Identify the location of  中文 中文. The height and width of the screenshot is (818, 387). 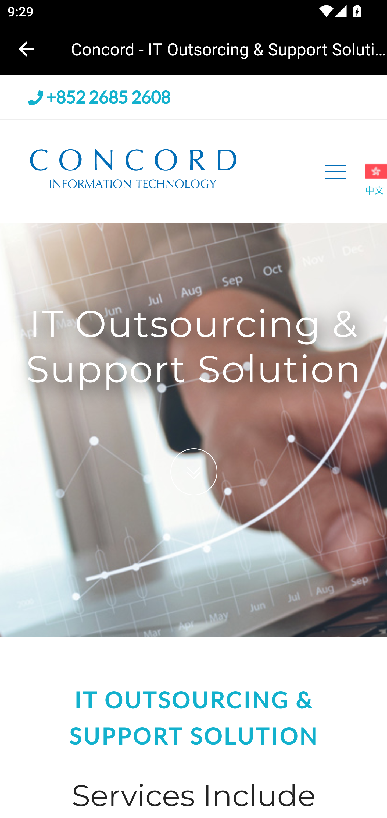
(376, 179).